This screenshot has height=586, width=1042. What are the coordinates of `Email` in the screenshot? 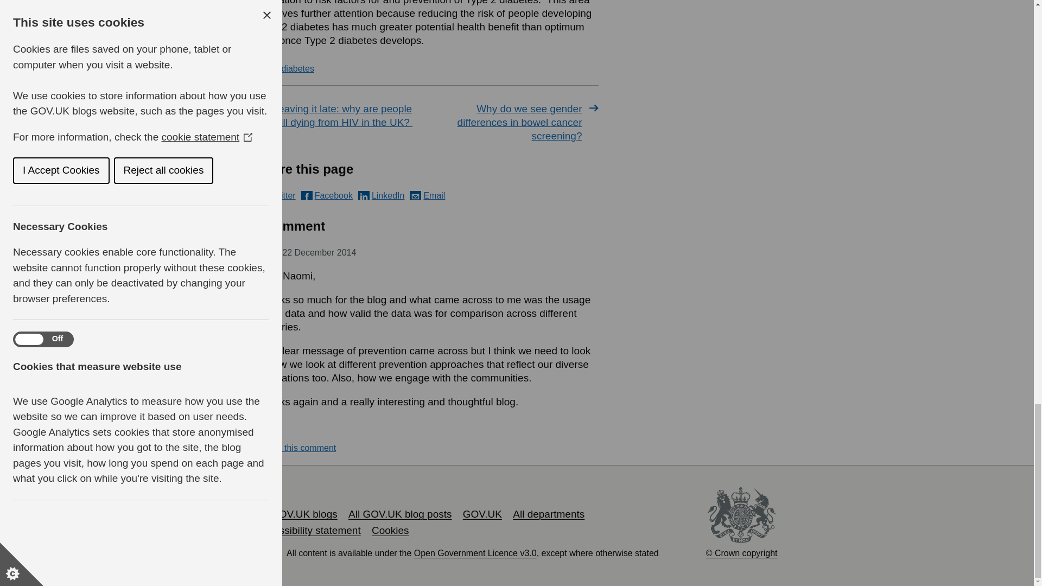 It's located at (427, 195).